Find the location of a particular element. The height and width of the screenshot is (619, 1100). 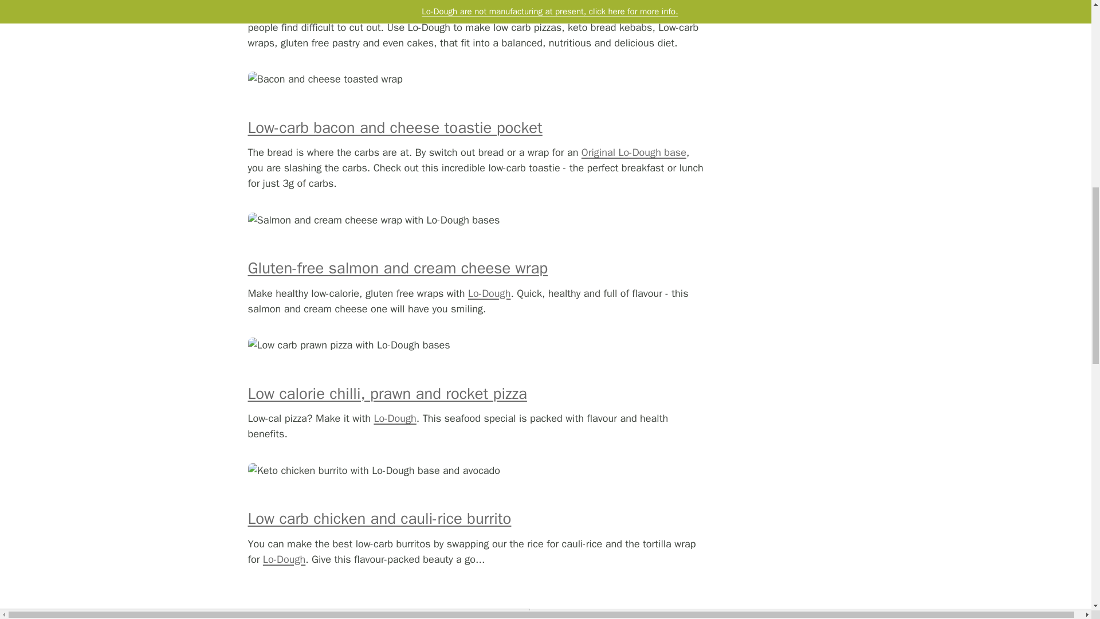

Original Lo-Dough base is located at coordinates (634, 152).